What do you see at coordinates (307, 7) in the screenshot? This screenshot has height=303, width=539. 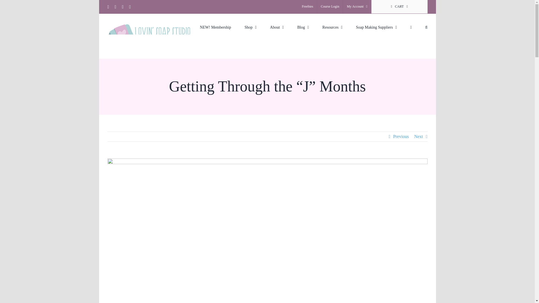 I see `Freebies` at bounding box center [307, 7].